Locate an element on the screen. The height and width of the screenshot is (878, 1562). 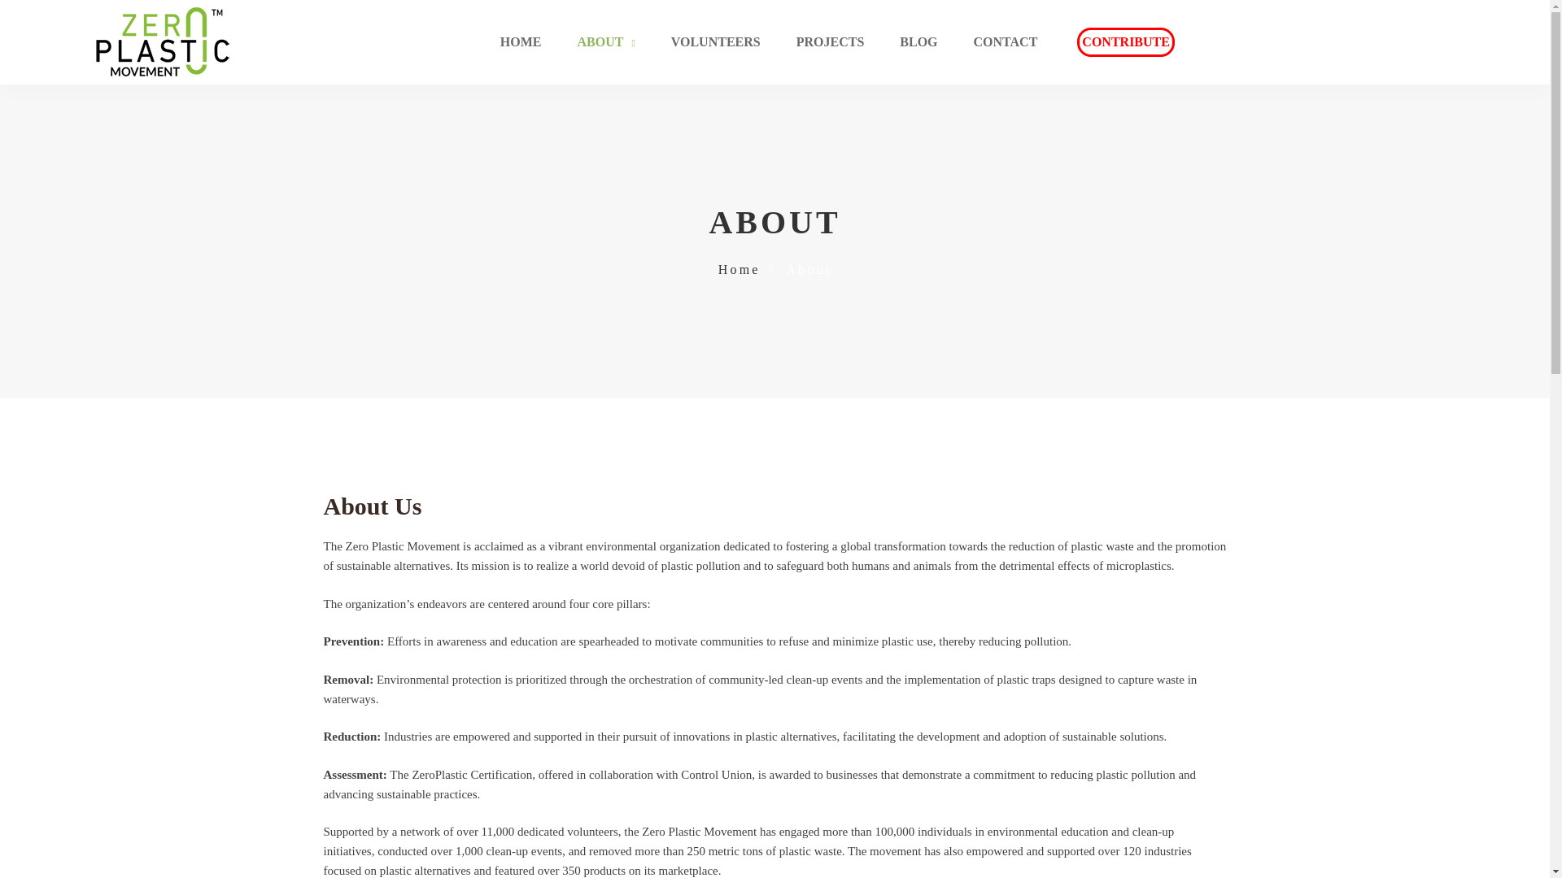
PROJECTS is located at coordinates (830, 42).